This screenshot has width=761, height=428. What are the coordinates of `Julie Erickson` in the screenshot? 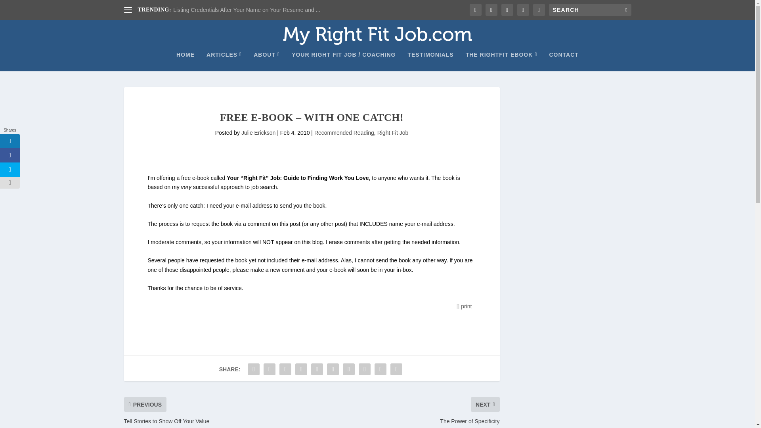 It's located at (258, 133).